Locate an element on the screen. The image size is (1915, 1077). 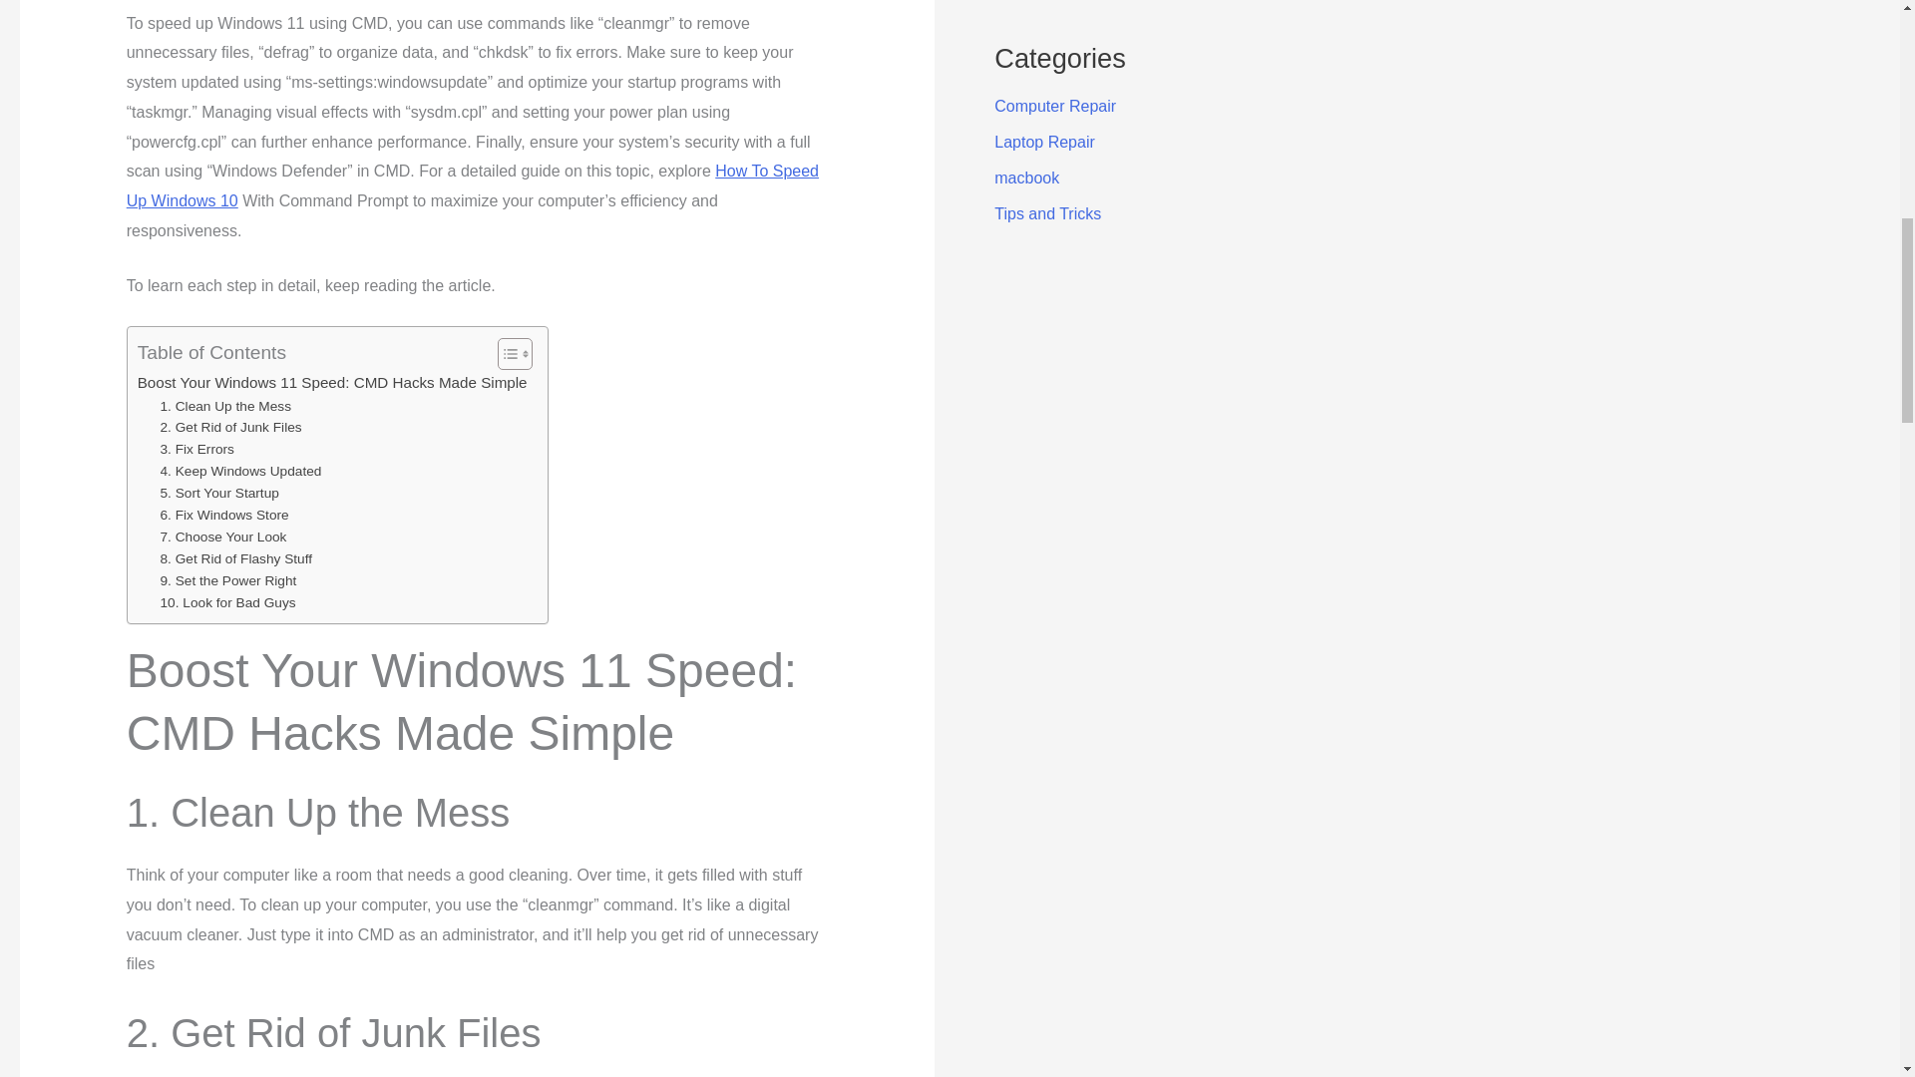
6. Fix Windows Store is located at coordinates (224, 516).